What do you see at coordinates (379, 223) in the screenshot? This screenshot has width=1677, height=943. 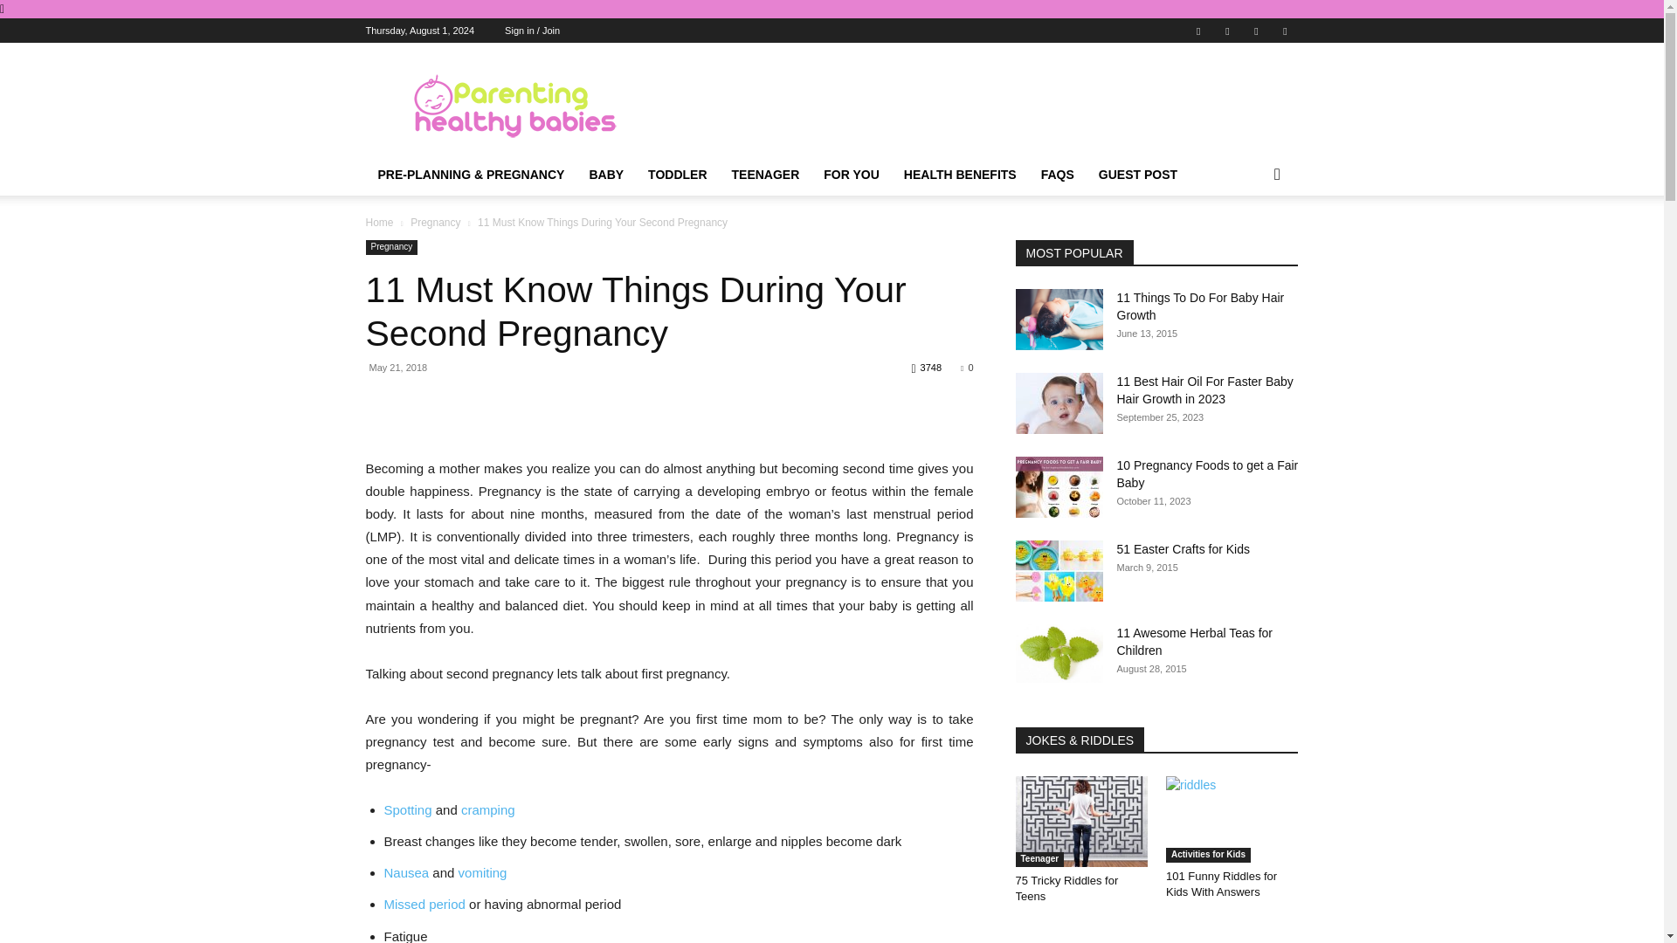 I see `Home` at bounding box center [379, 223].